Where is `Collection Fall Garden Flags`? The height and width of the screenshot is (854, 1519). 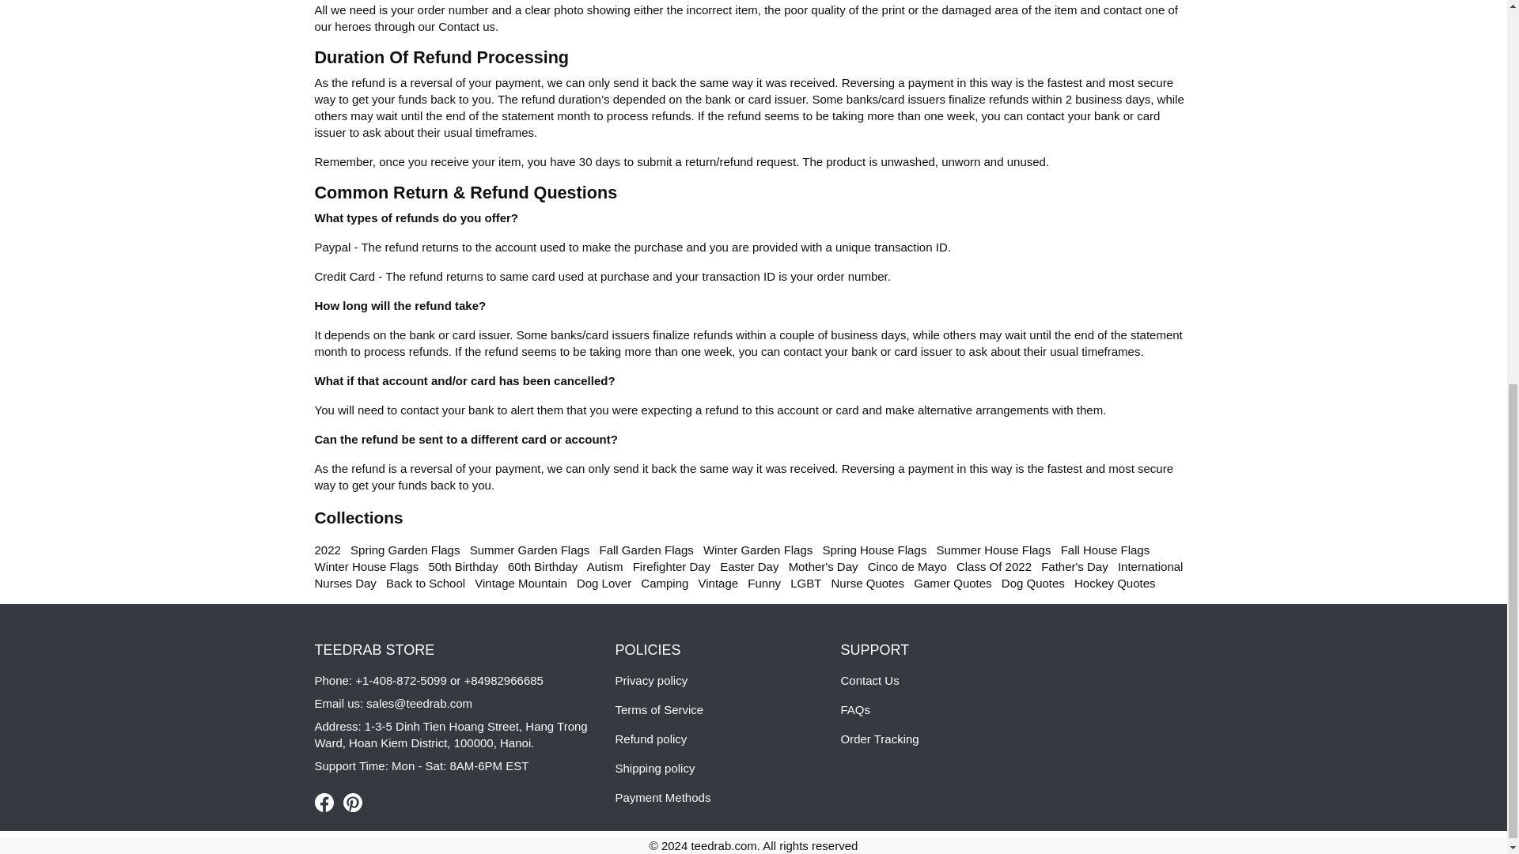 Collection Fall Garden Flags is located at coordinates (647, 550).